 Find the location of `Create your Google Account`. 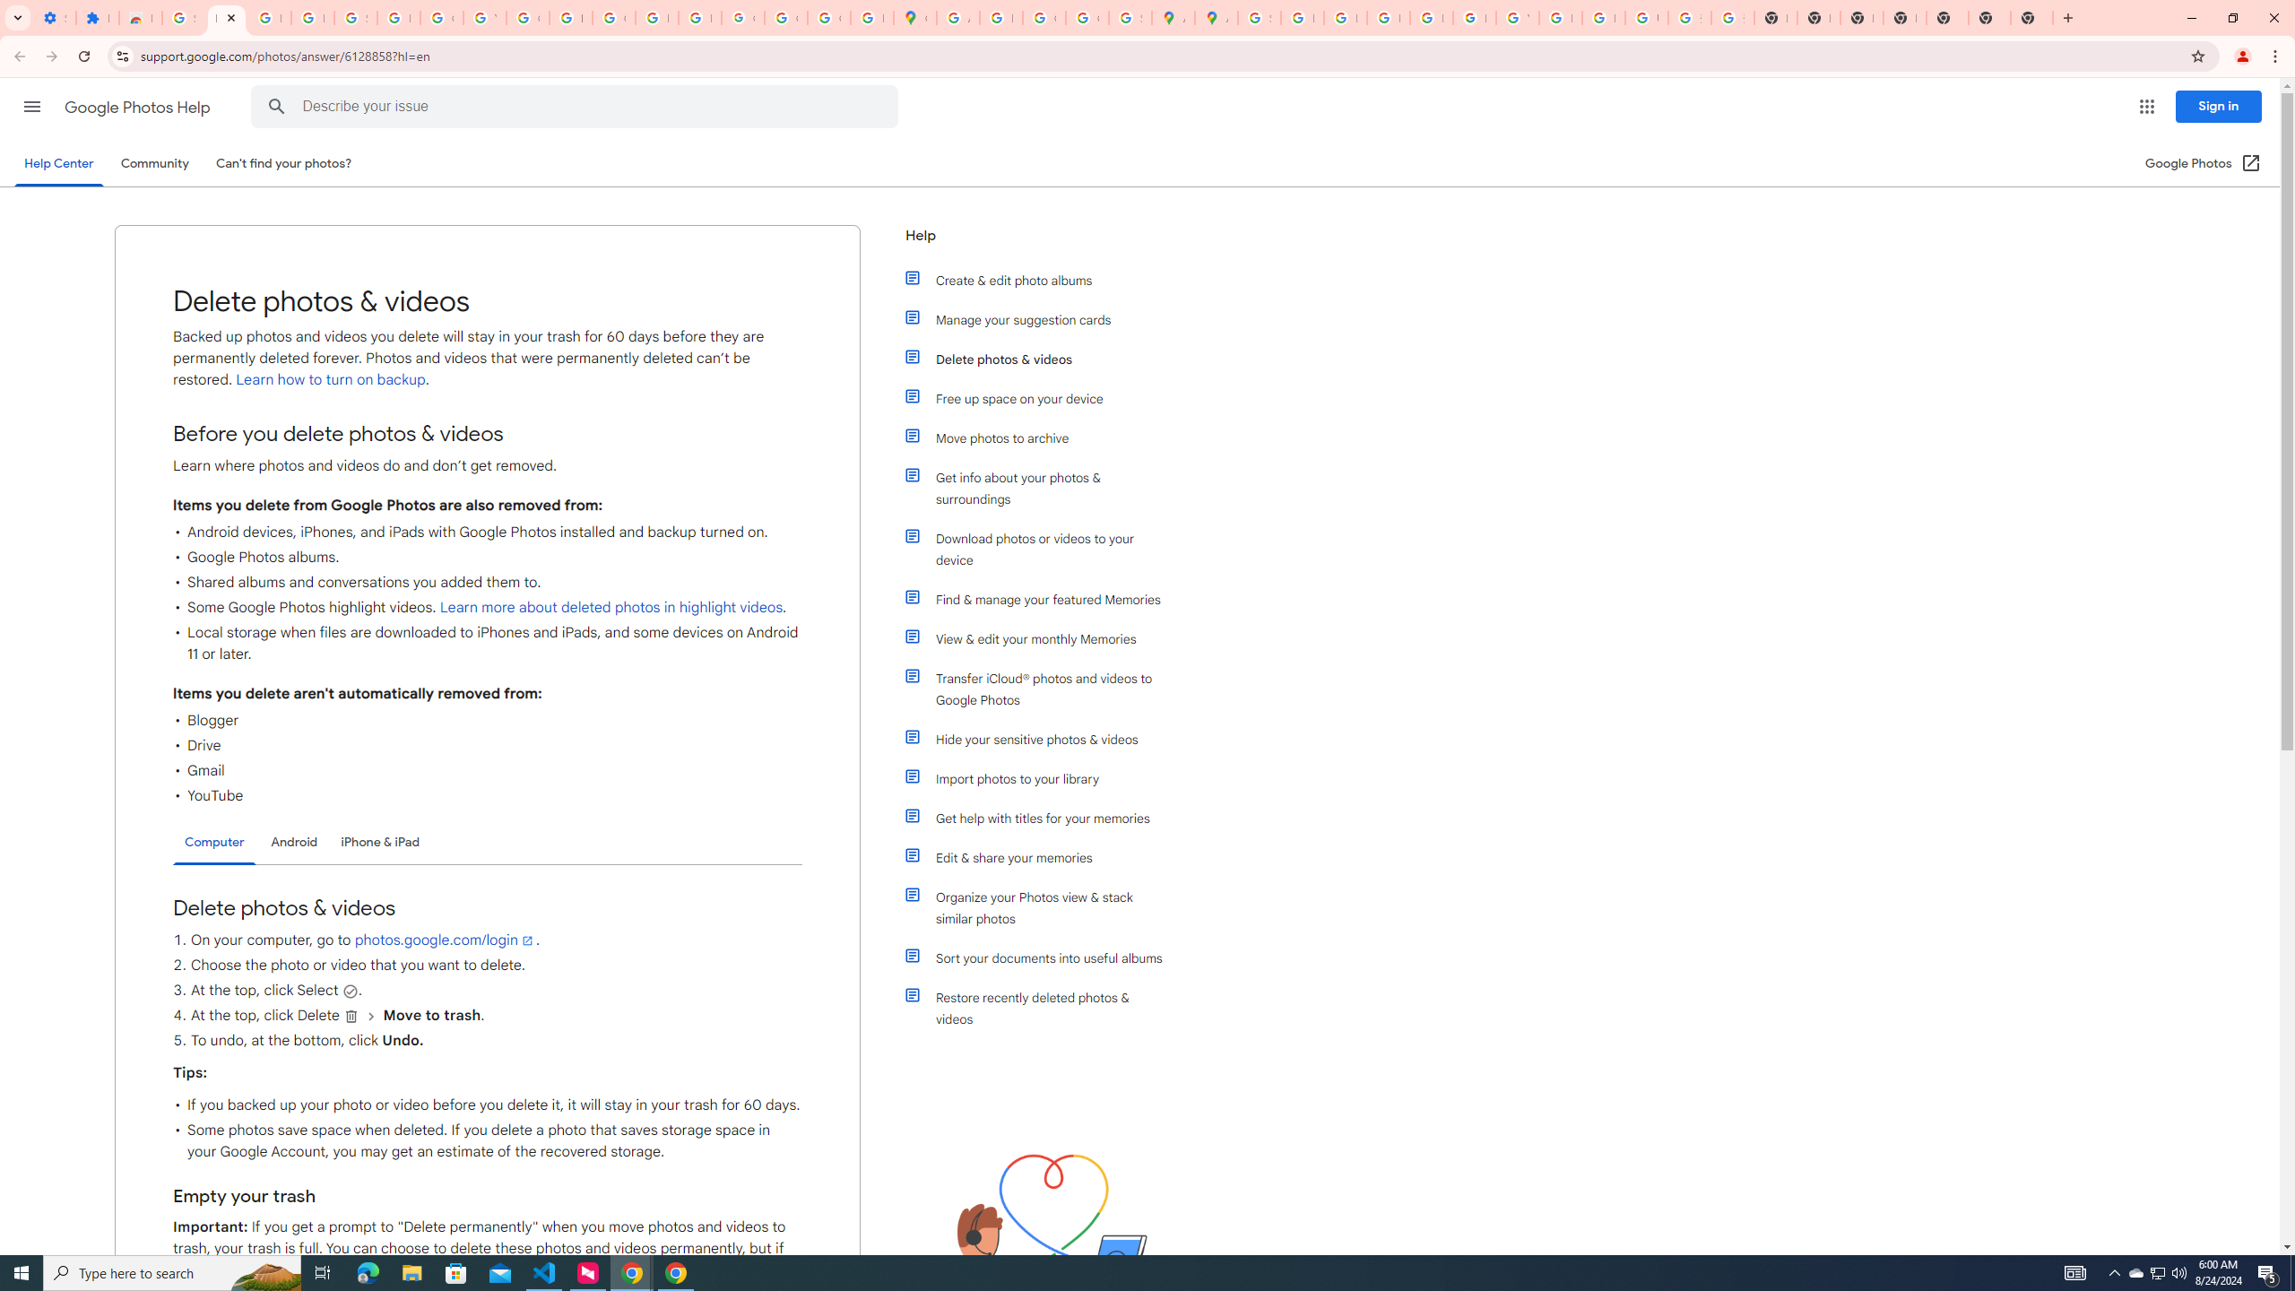

Create your Google Account is located at coordinates (1044, 18).